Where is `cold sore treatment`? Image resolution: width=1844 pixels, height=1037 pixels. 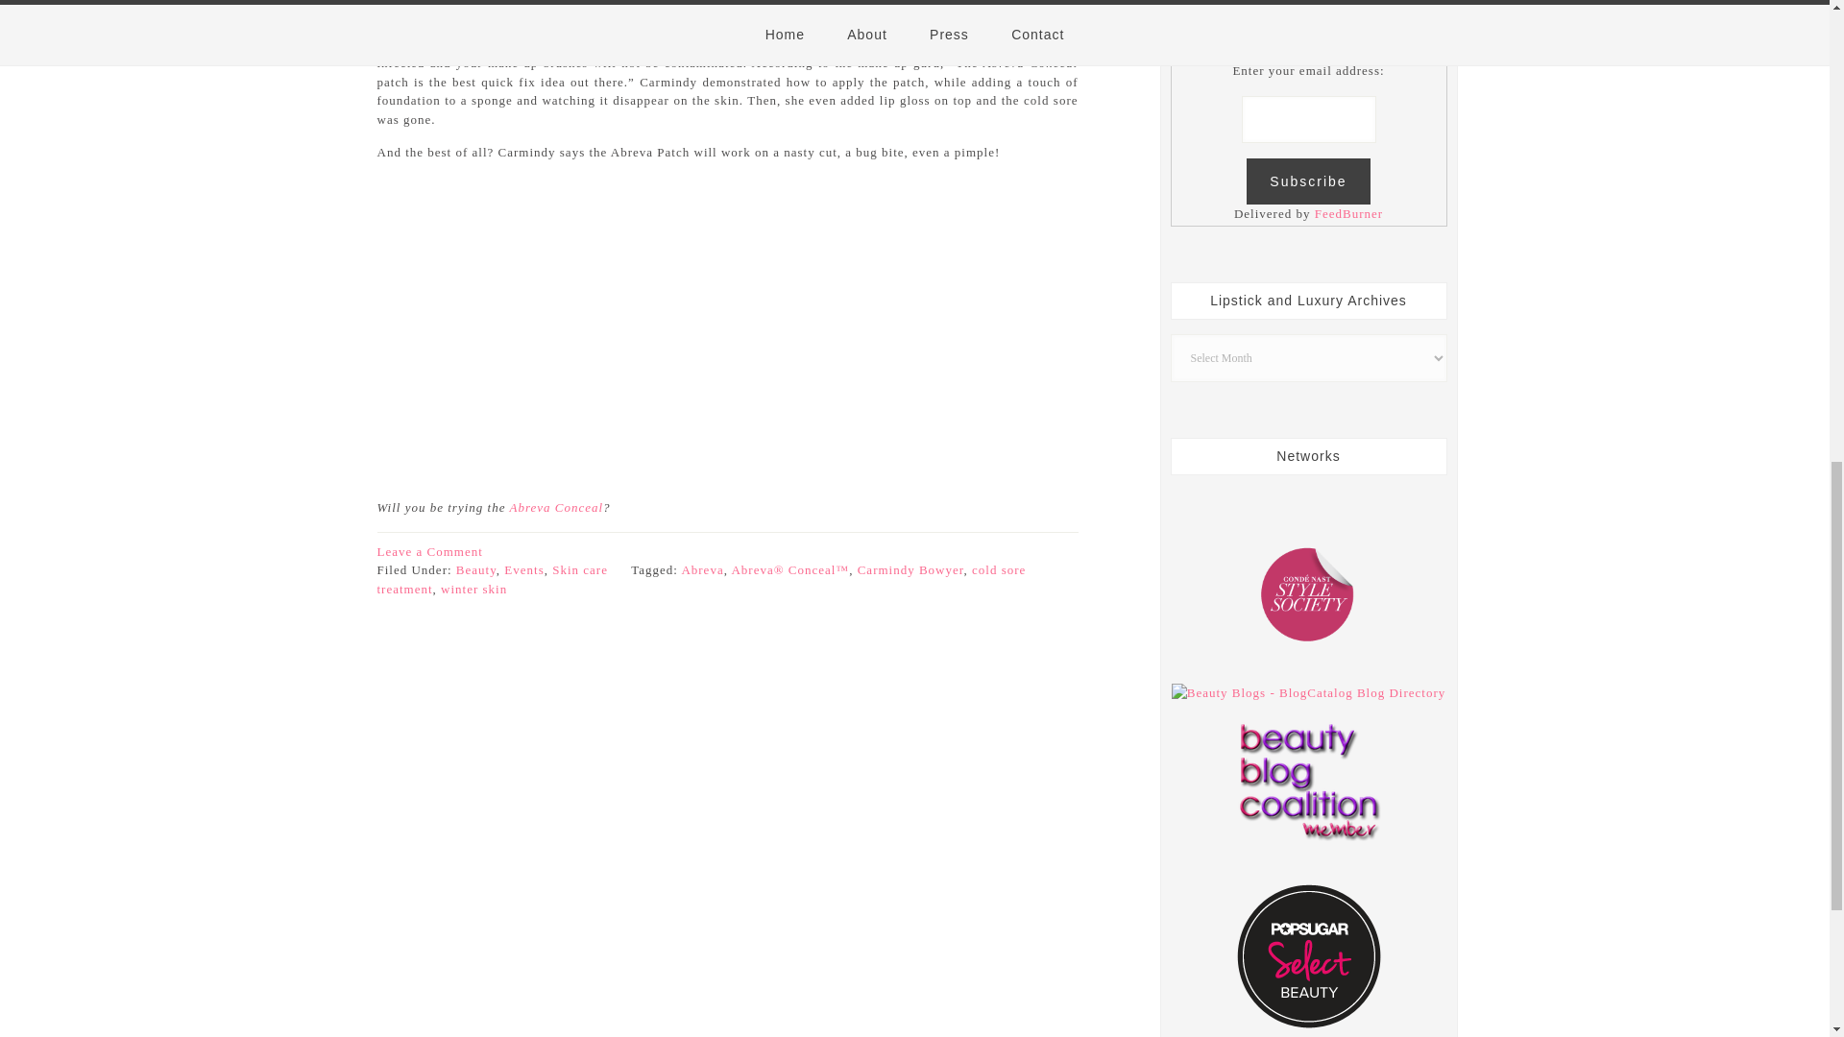
cold sore treatment is located at coordinates (700, 580).